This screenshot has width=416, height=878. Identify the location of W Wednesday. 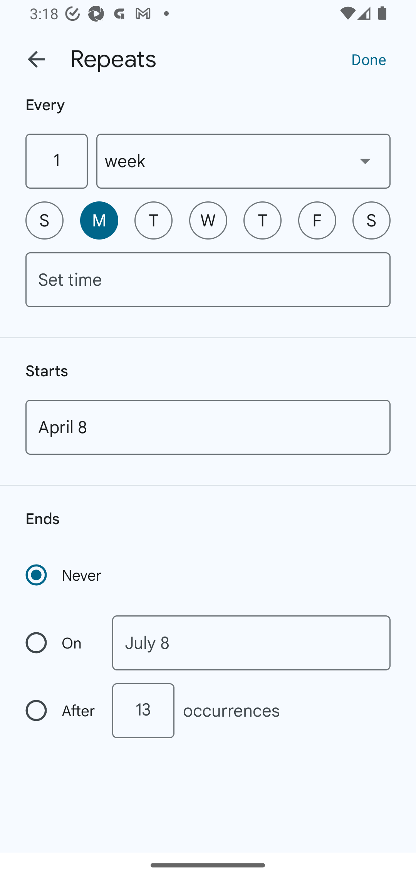
(208, 220).